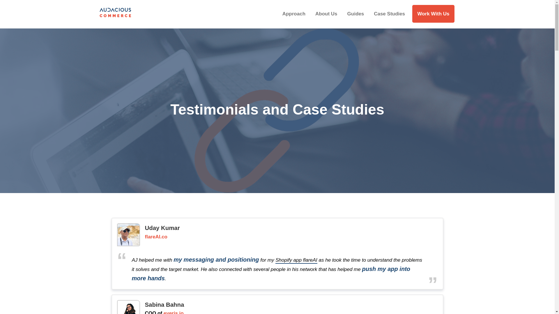  I want to click on Guides, so click(356, 14).